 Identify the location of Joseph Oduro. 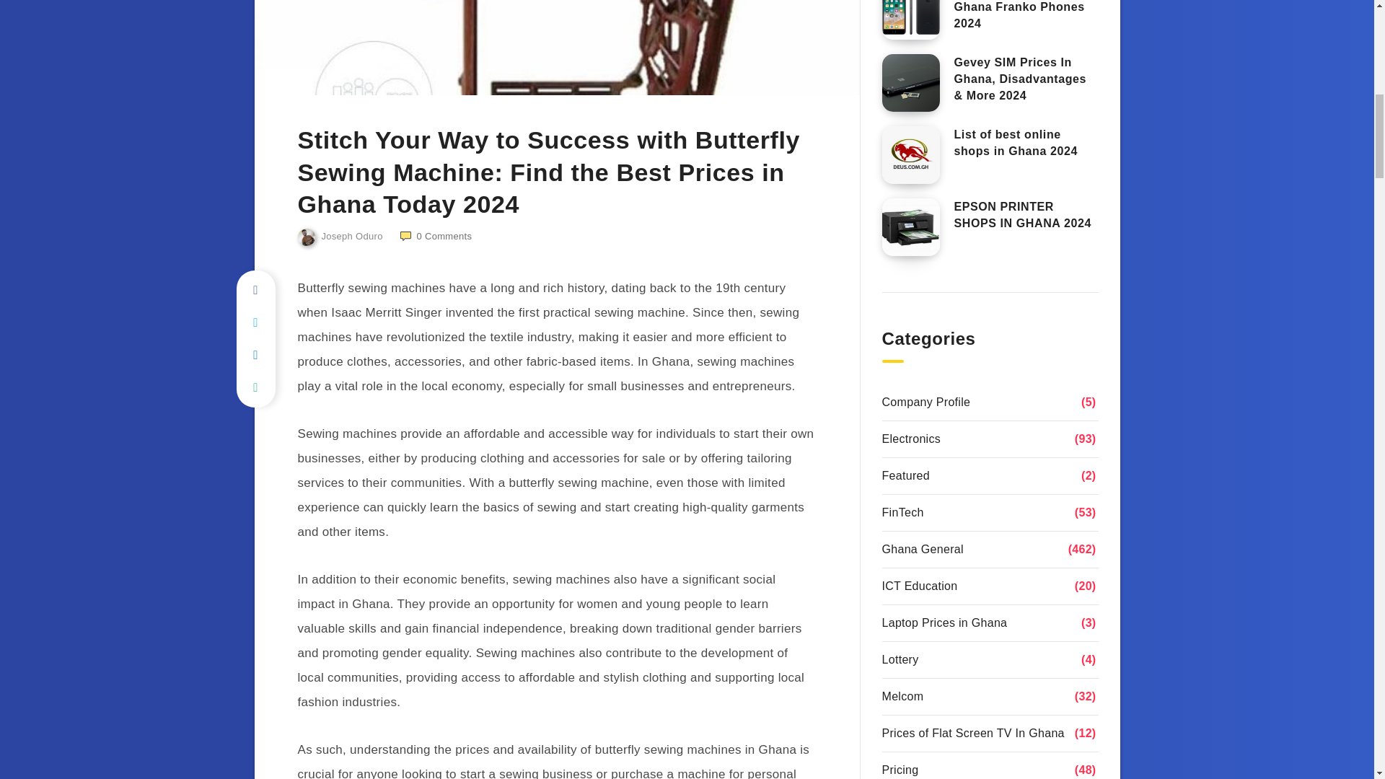
(339, 237).